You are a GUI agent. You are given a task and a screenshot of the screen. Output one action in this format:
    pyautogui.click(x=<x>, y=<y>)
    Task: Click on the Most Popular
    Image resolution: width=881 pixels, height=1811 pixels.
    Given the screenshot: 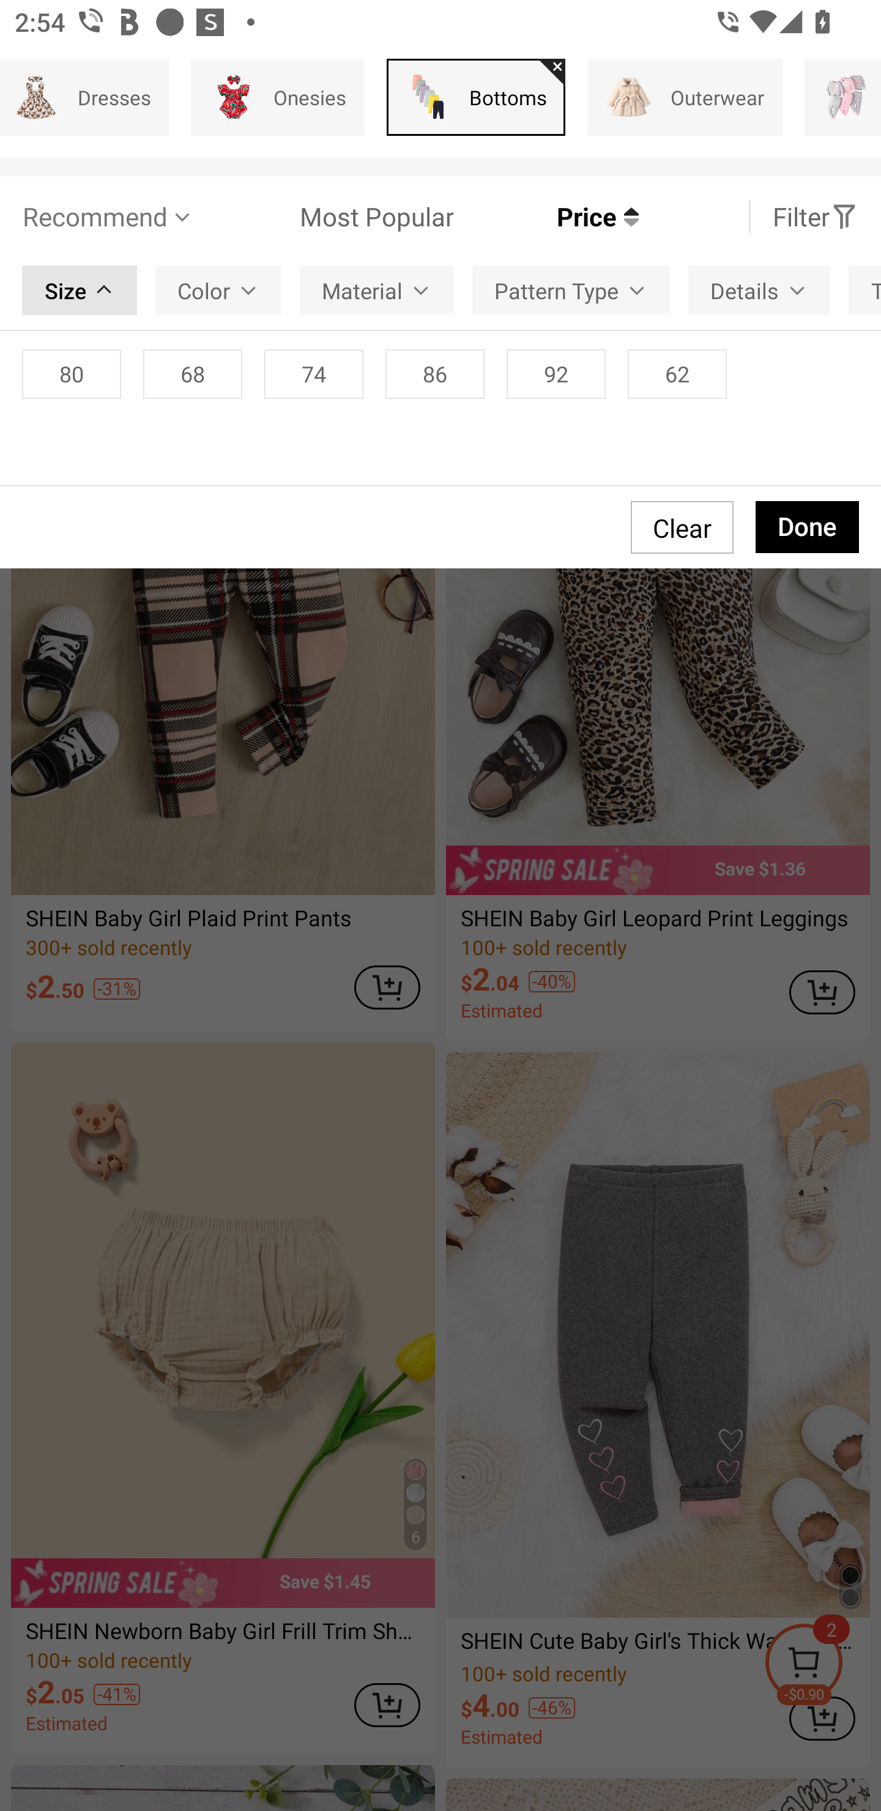 What is the action you would take?
    pyautogui.click(x=324, y=217)
    